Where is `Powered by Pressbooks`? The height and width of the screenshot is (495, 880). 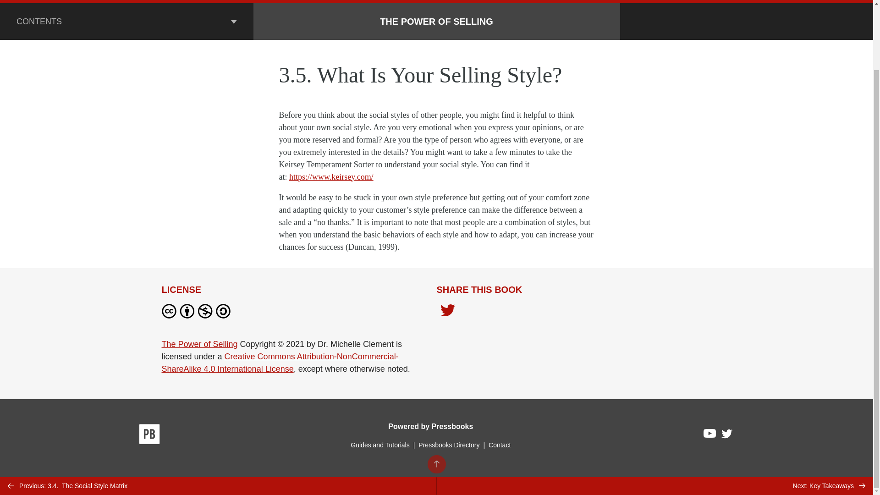
Powered by Pressbooks is located at coordinates (430, 426).